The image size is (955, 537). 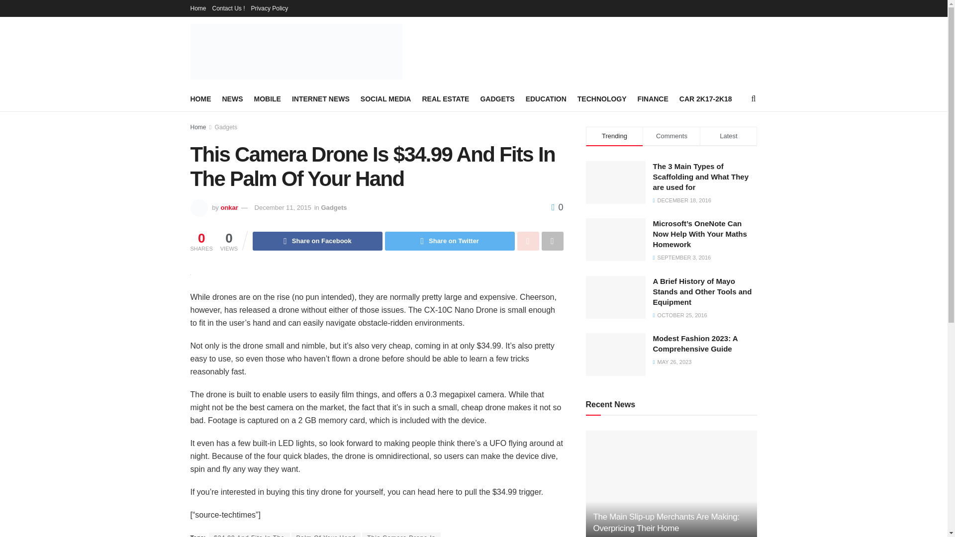 What do you see at coordinates (232, 98) in the screenshot?
I see `NEWS` at bounding box center [232, 98].